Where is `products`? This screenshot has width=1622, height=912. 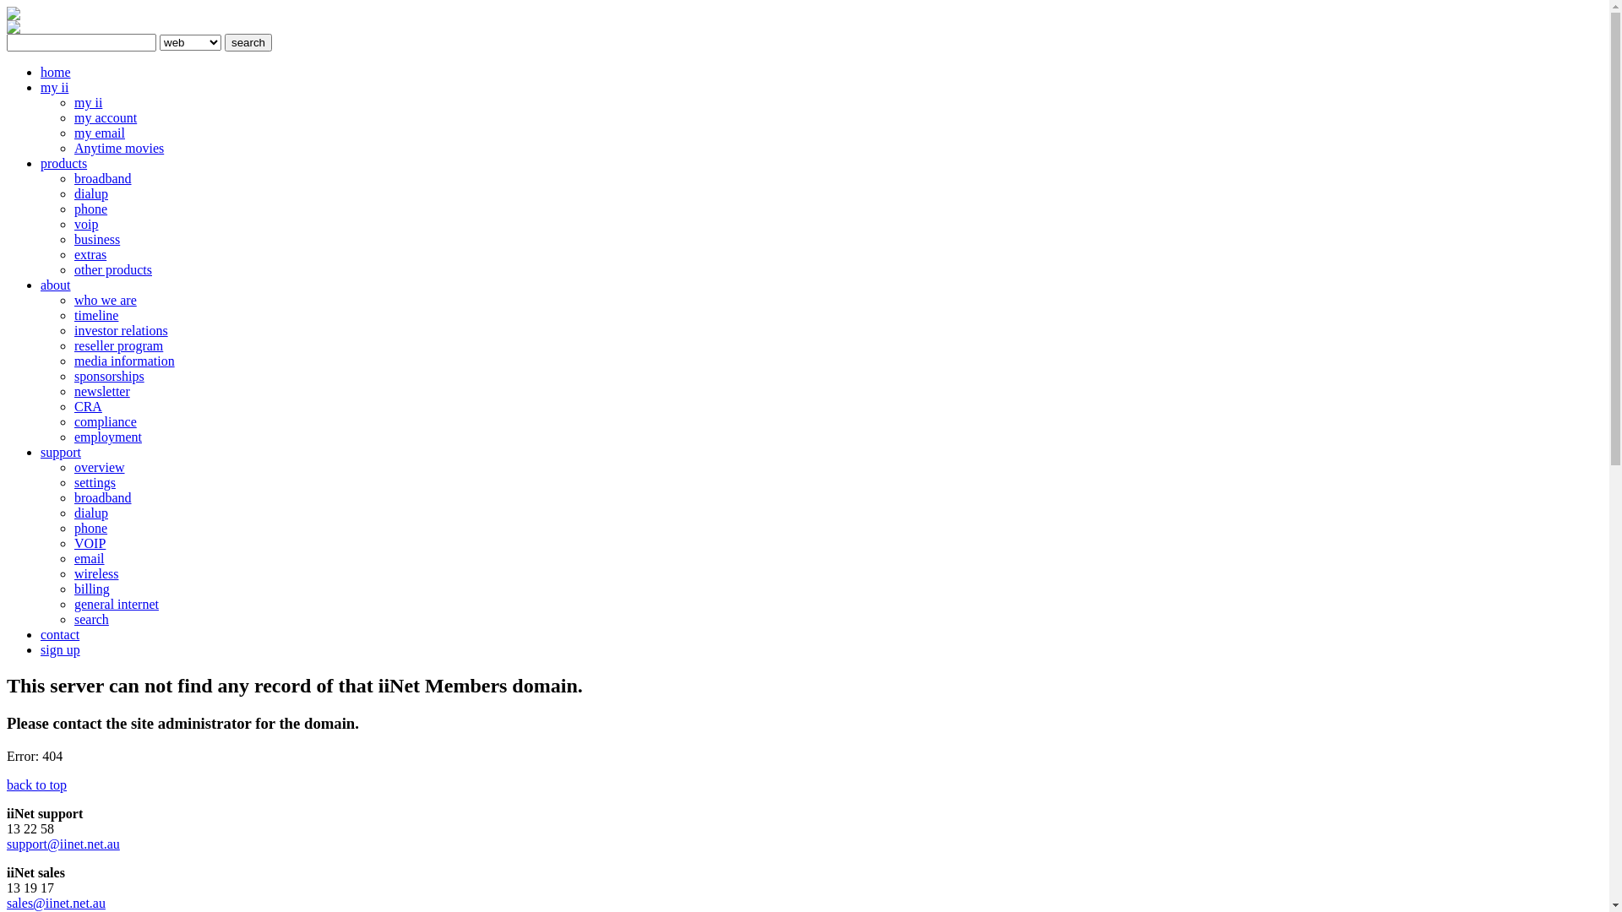
products is located at coordinates (64, 164).